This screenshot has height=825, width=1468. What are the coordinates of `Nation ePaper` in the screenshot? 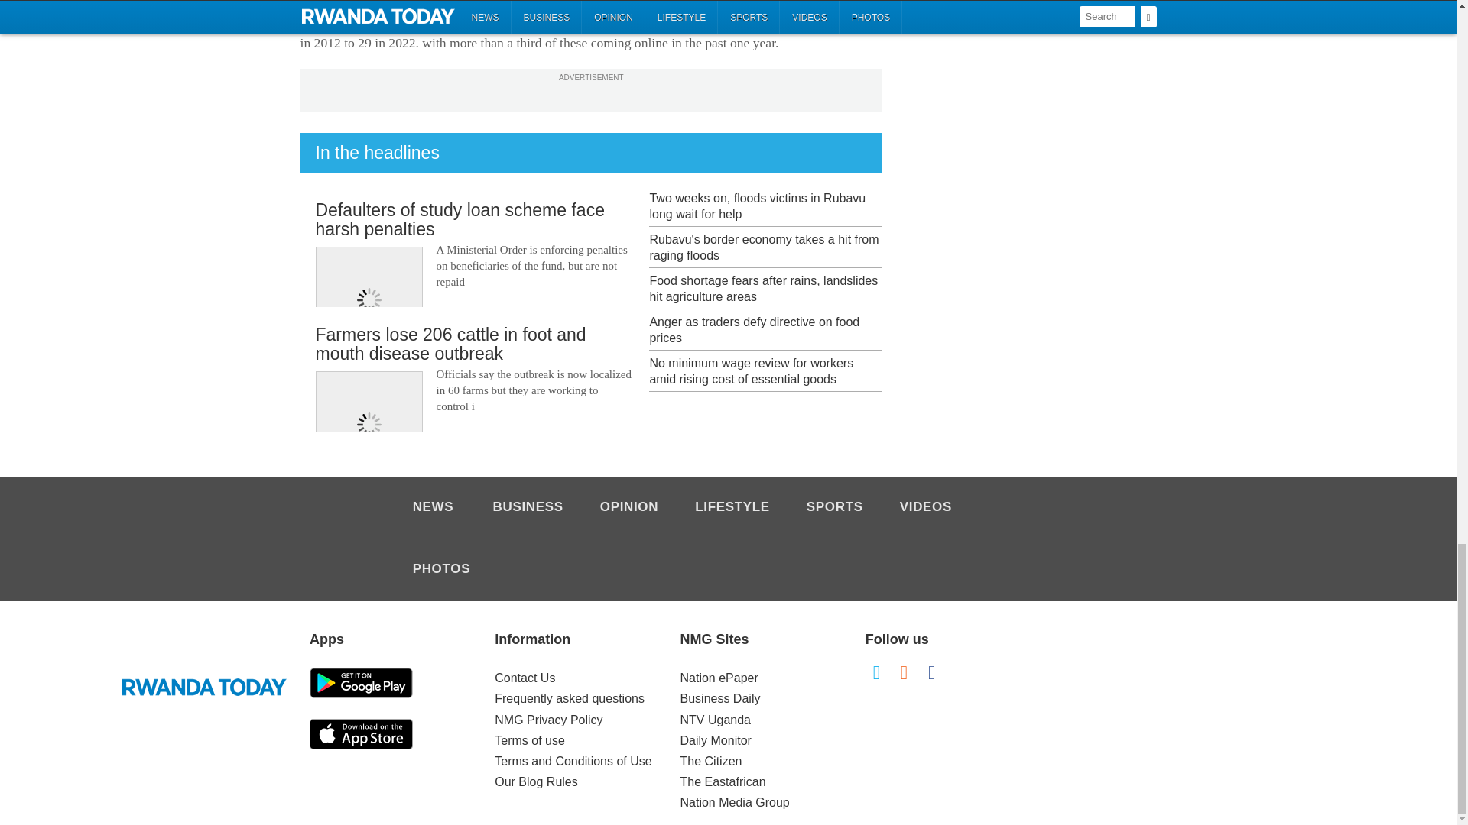 It's located at (719, 678).